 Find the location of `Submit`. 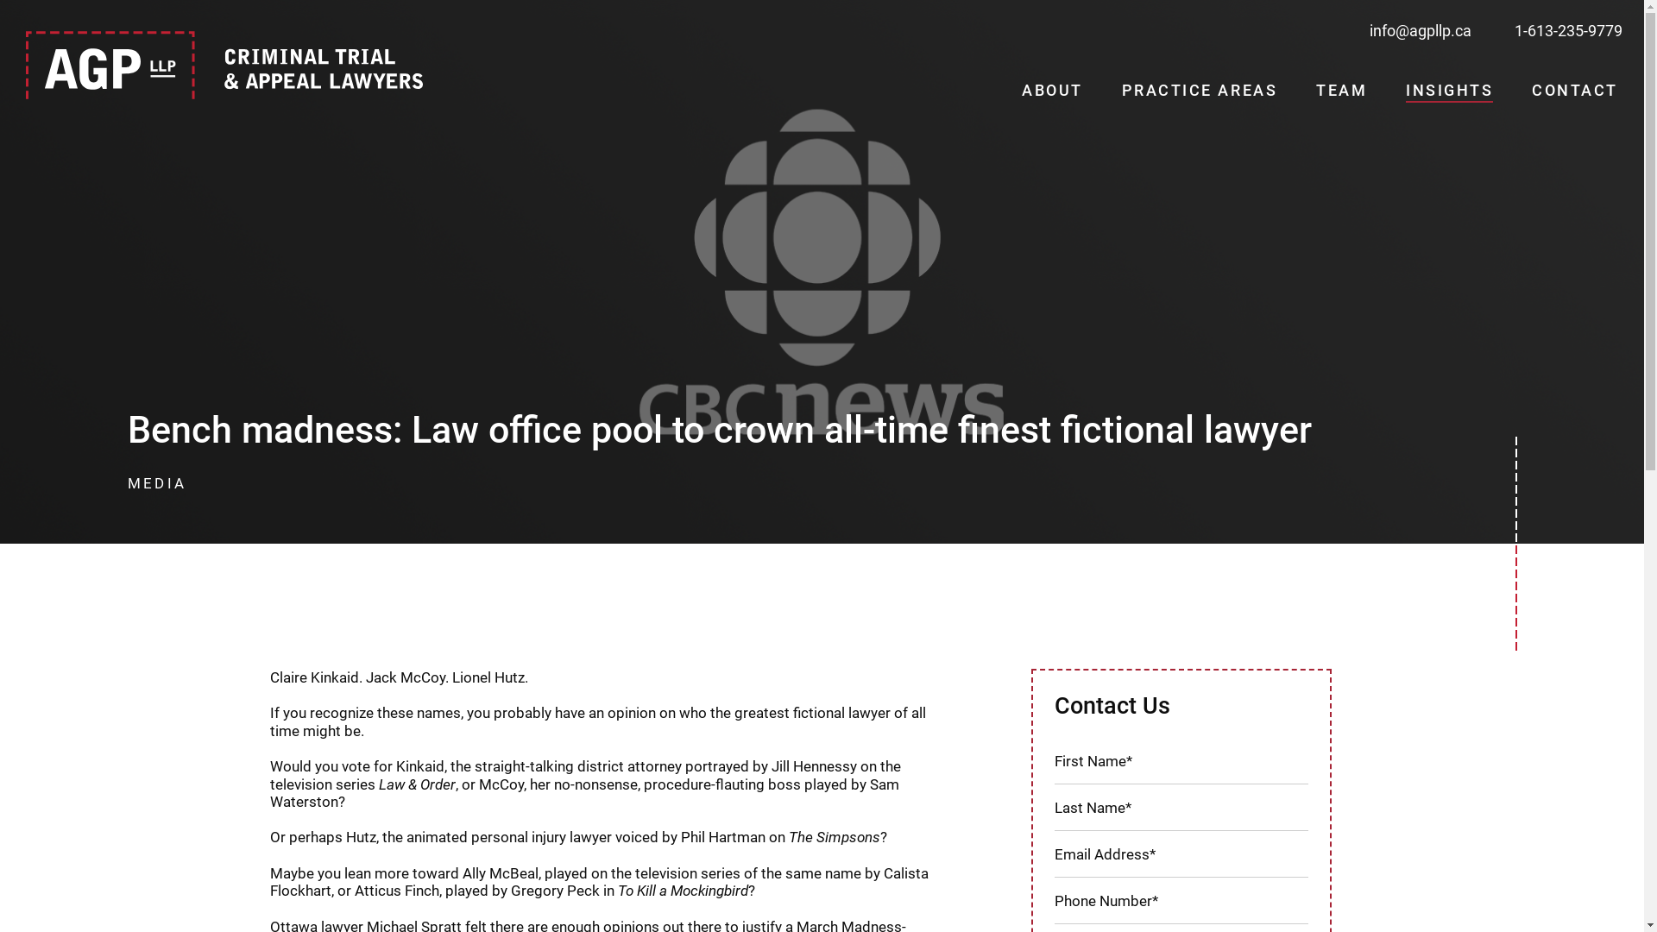

Submit is located at coordinates (30, 11).